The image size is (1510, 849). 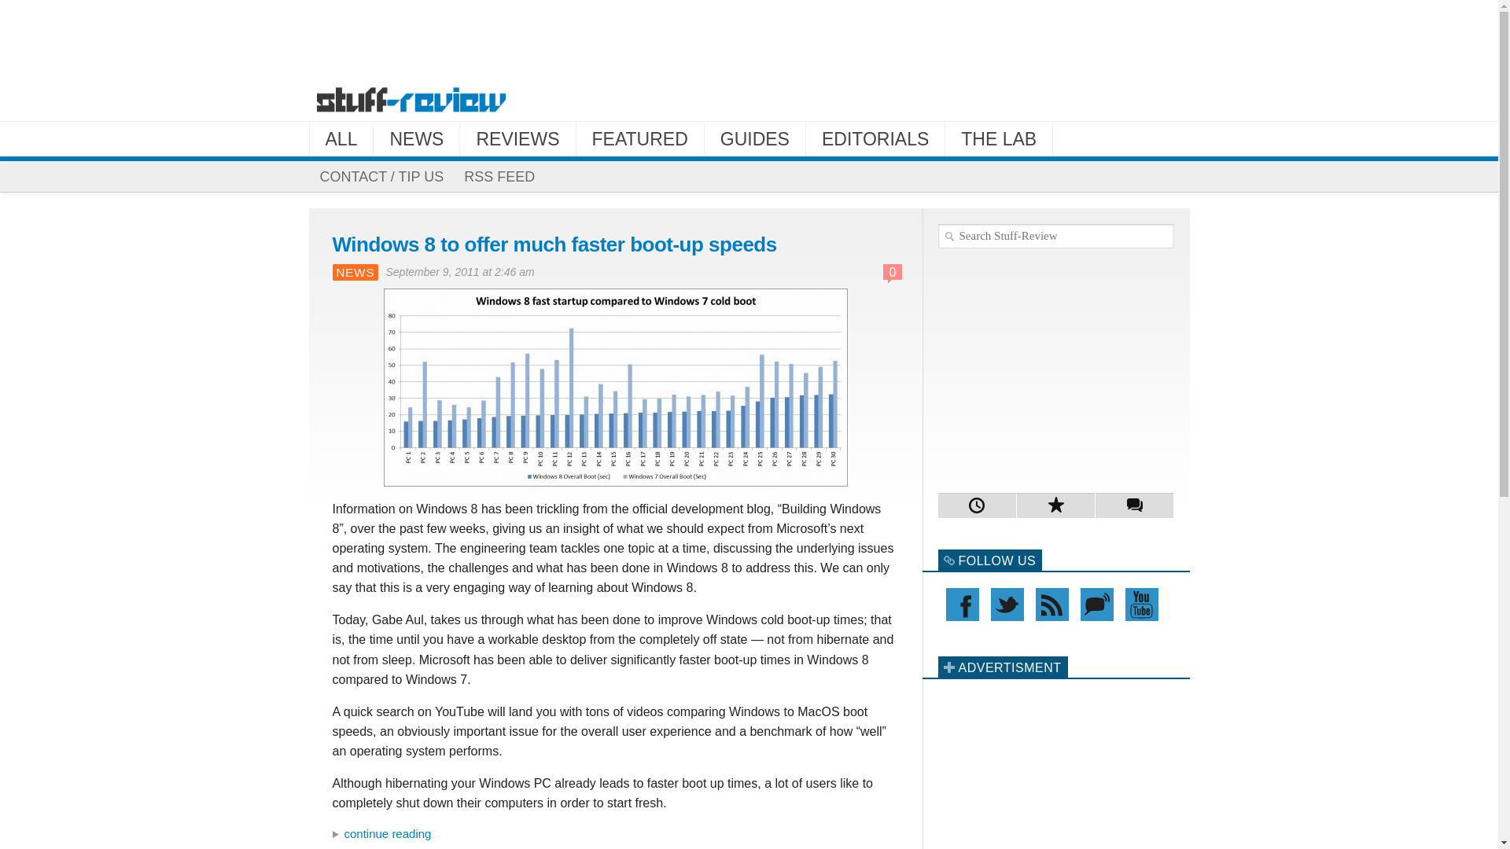 I want to click on THE LAB, so click(x=999, y=138).